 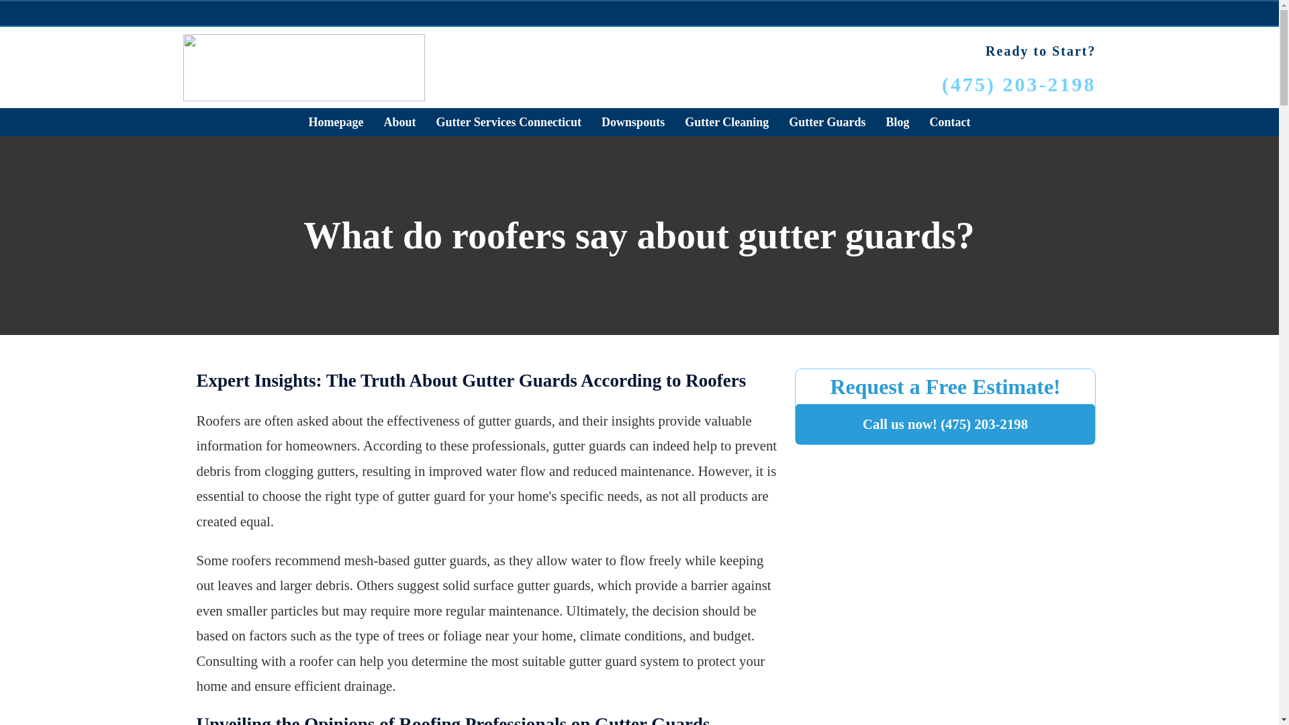 What do you see at coordinates (951, 122) in the screenshot?
I see `Contact` at bounding box center [951, 122].